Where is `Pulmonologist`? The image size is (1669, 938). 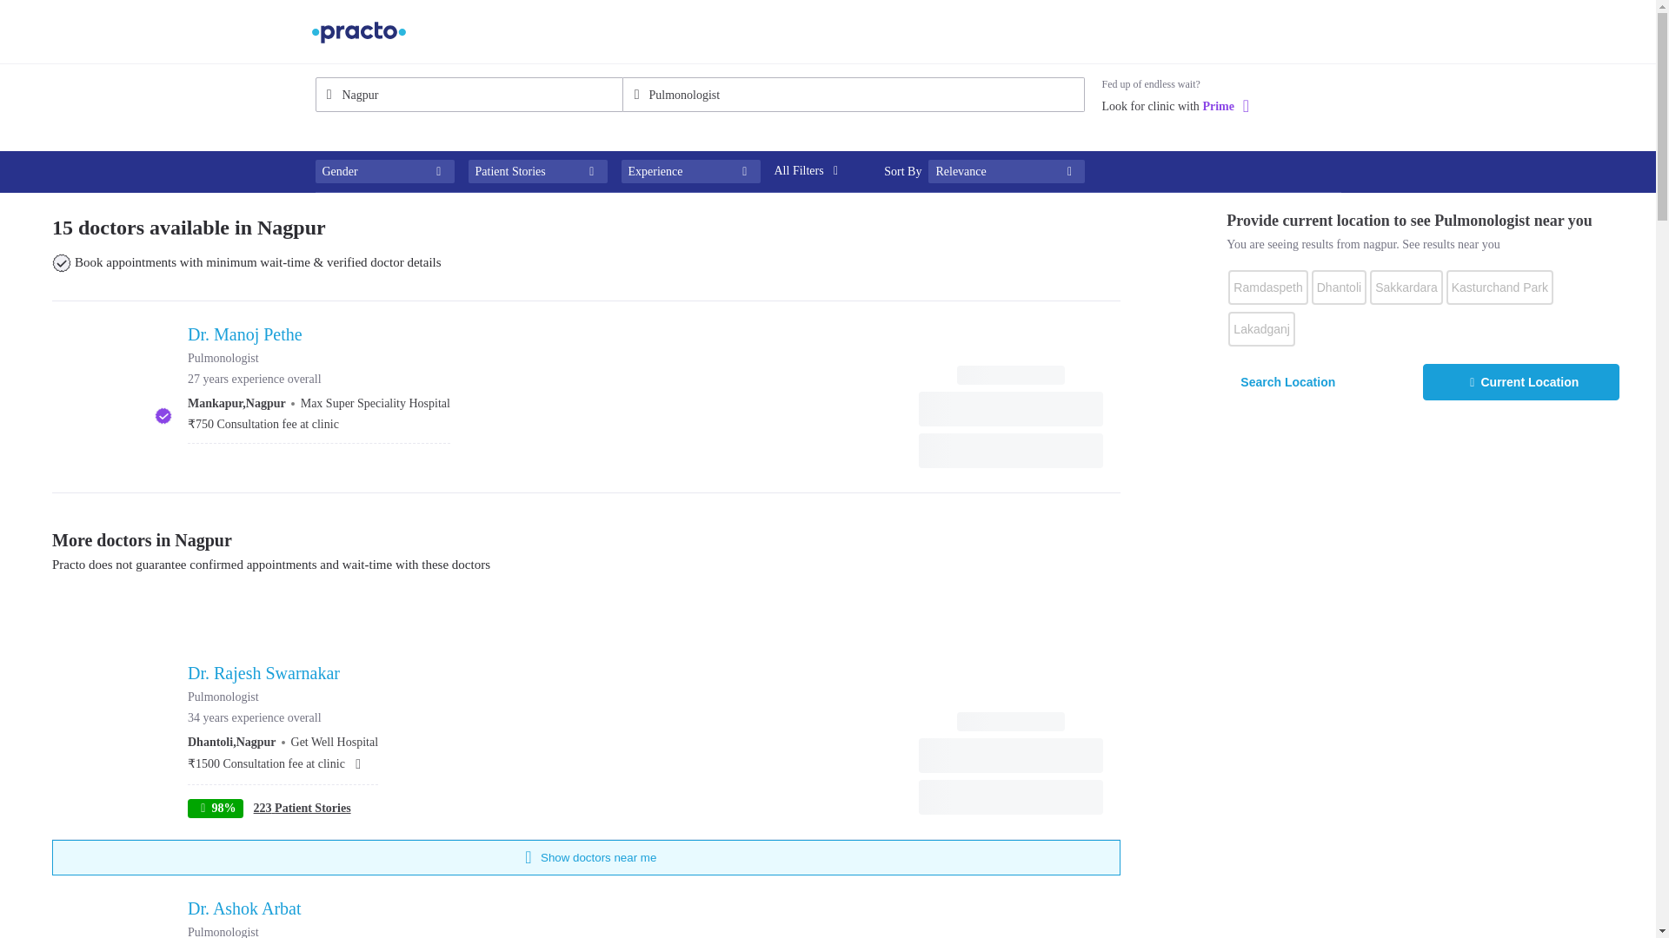
Pulmonologist is located at coordinates (853, 94).